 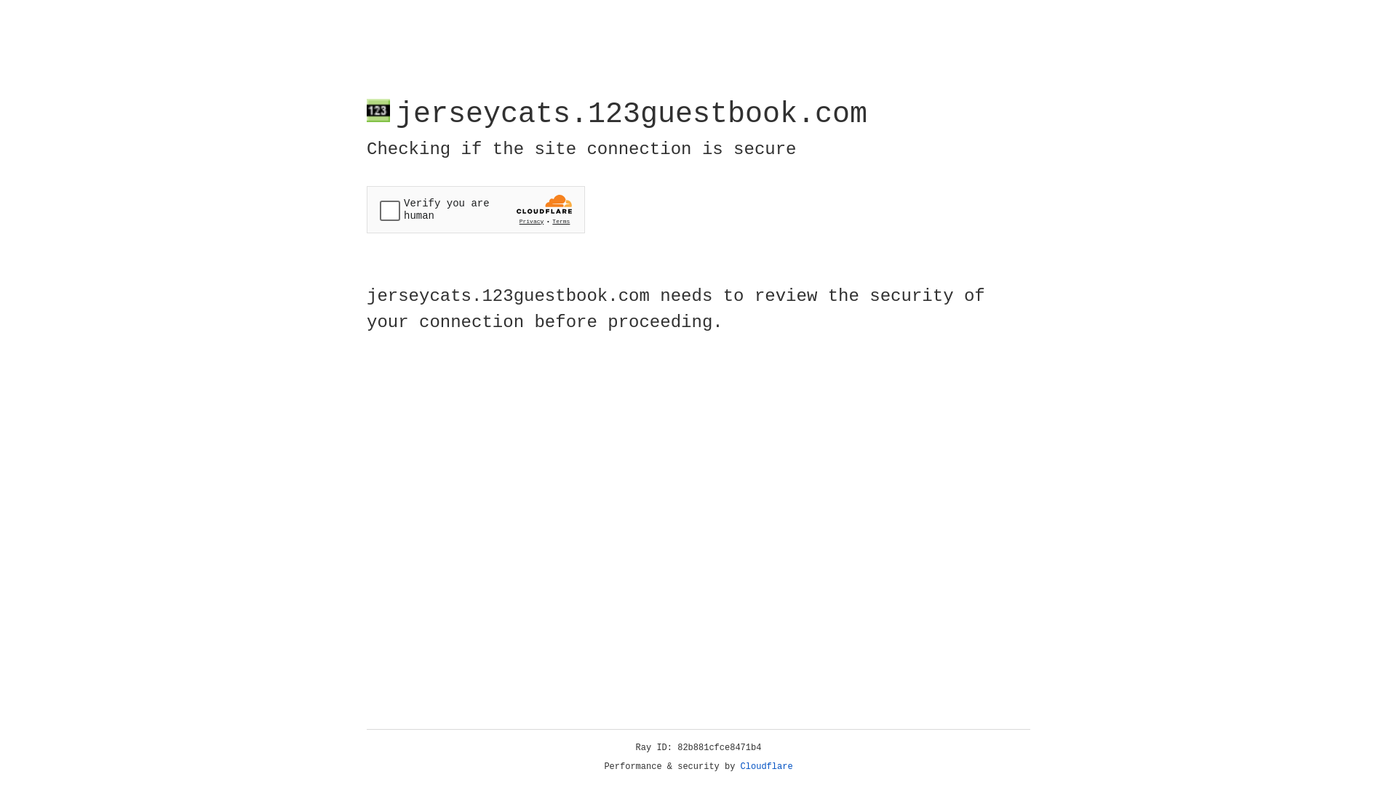 I want to click on Widget containing a Cloudflare security challenge, so click(x=476, y=209).